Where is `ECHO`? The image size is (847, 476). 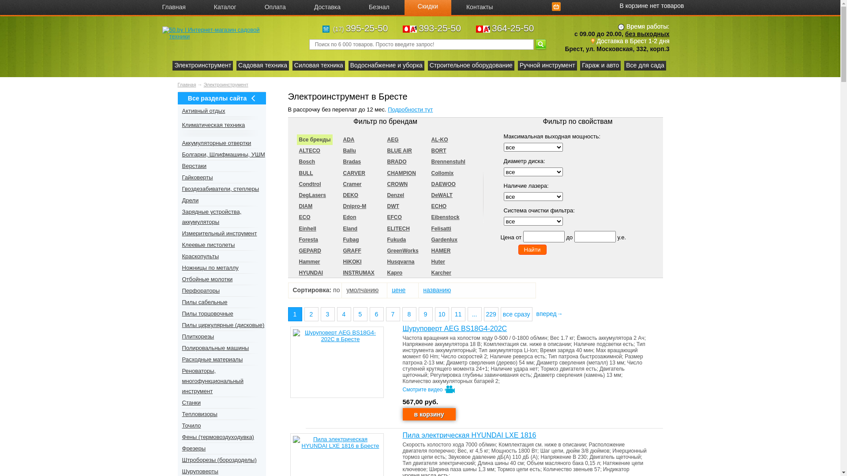
ECHO is located at coordinates (438, 206).